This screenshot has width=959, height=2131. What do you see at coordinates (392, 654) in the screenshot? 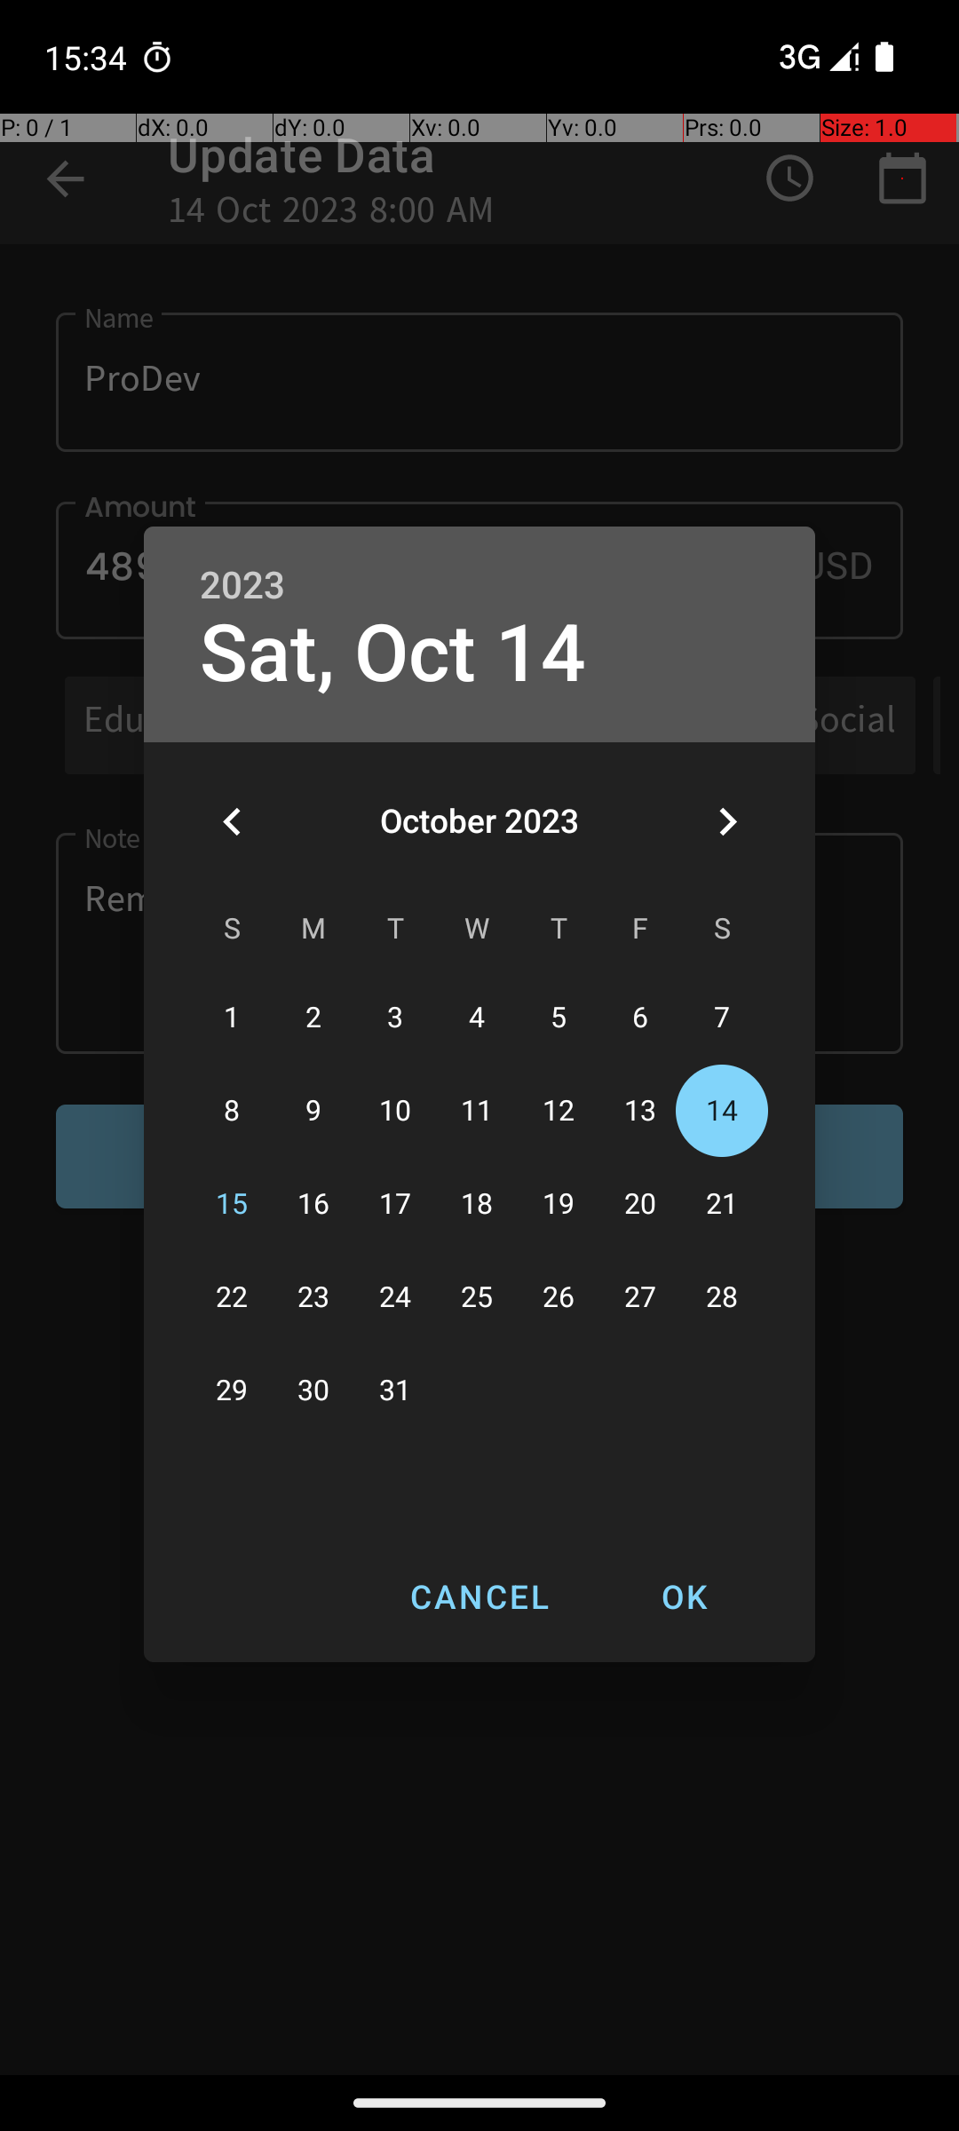
I see `Sat, Oct 14` at bounding box center [392, 654].